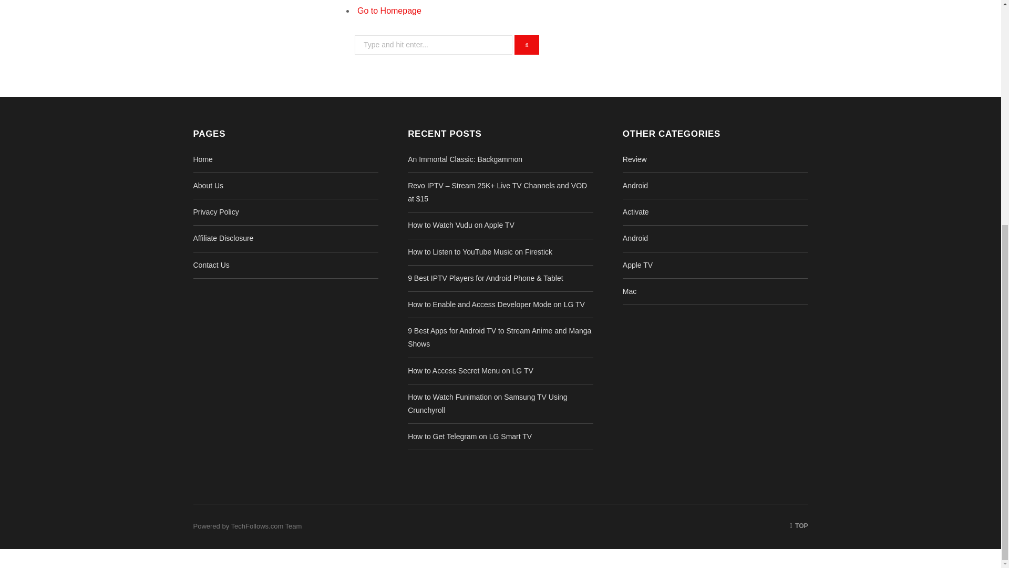 The width and height of the screenshot is (1009, 568). Describe the element at coordinates (487, 404) in the screenshot. I see `How to Watch Funimation on Samsung TV Using Crunchyroll` at that location.